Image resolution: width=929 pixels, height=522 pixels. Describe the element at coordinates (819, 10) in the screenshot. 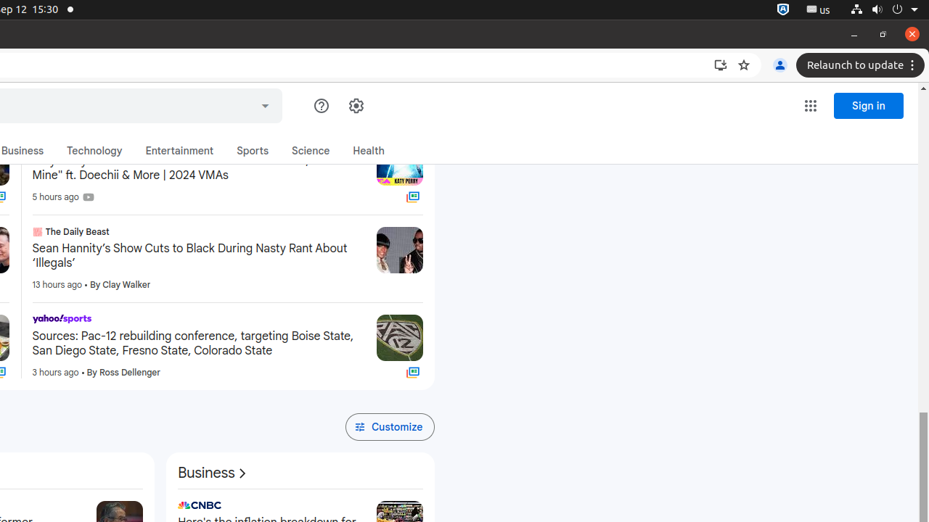

I see `:1.21/StatusNotifierItem` at that location.